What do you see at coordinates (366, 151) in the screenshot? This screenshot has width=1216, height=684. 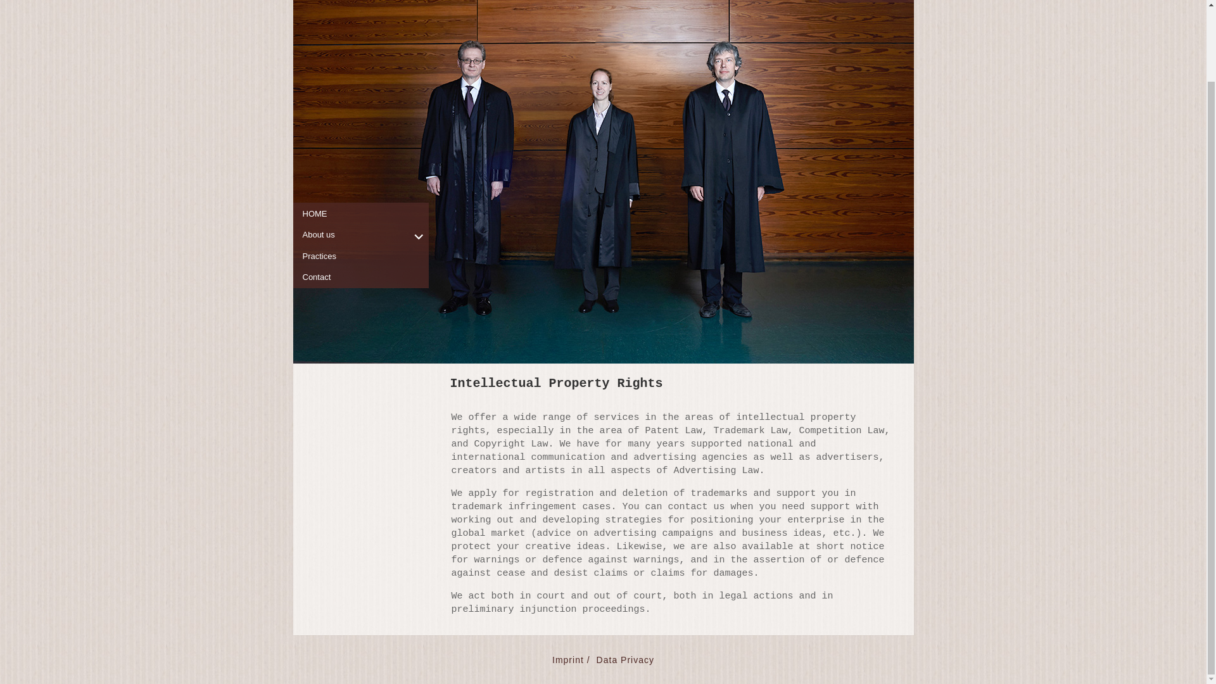 I see `About us` at bounding box center [366, 151].